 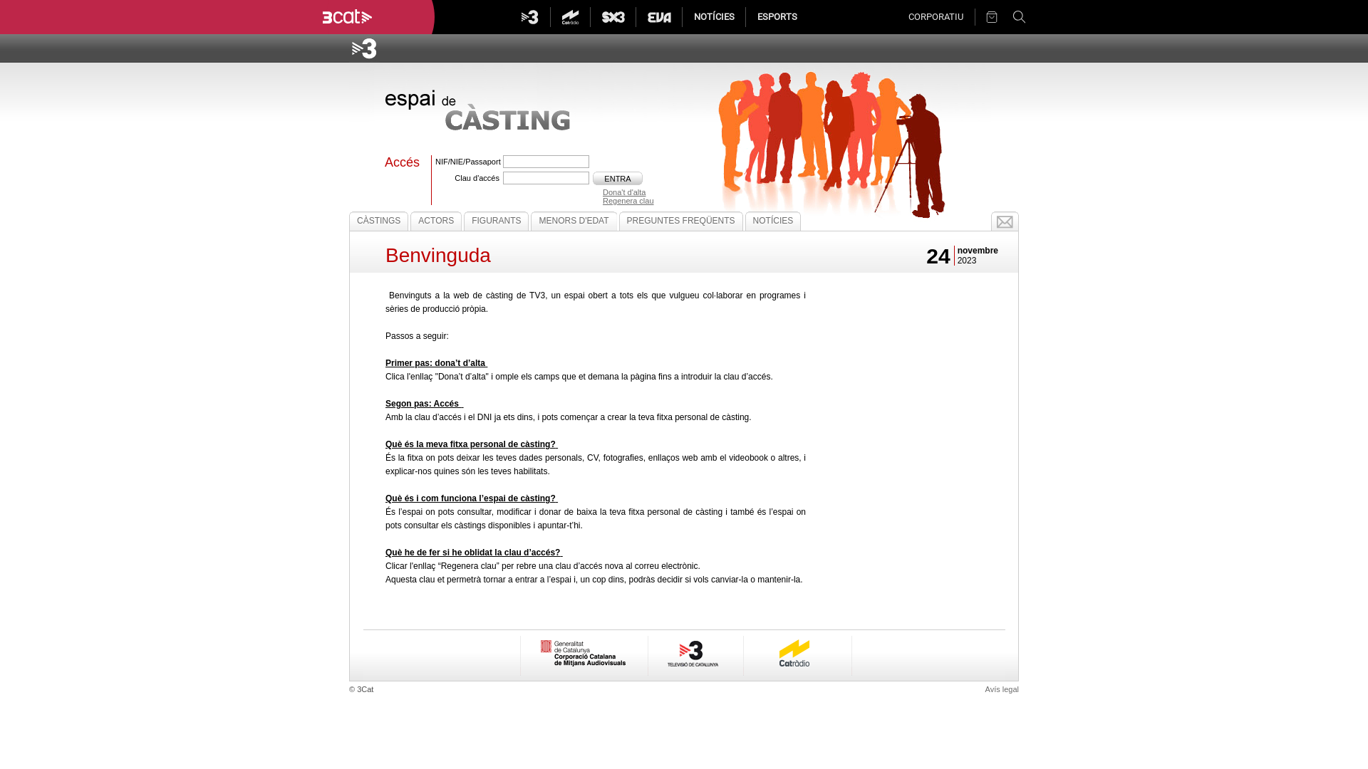 What do you see at coordinates (936, 17) in the screenshot?
I see `CORPORATIU` at bounding box center [936, 17].